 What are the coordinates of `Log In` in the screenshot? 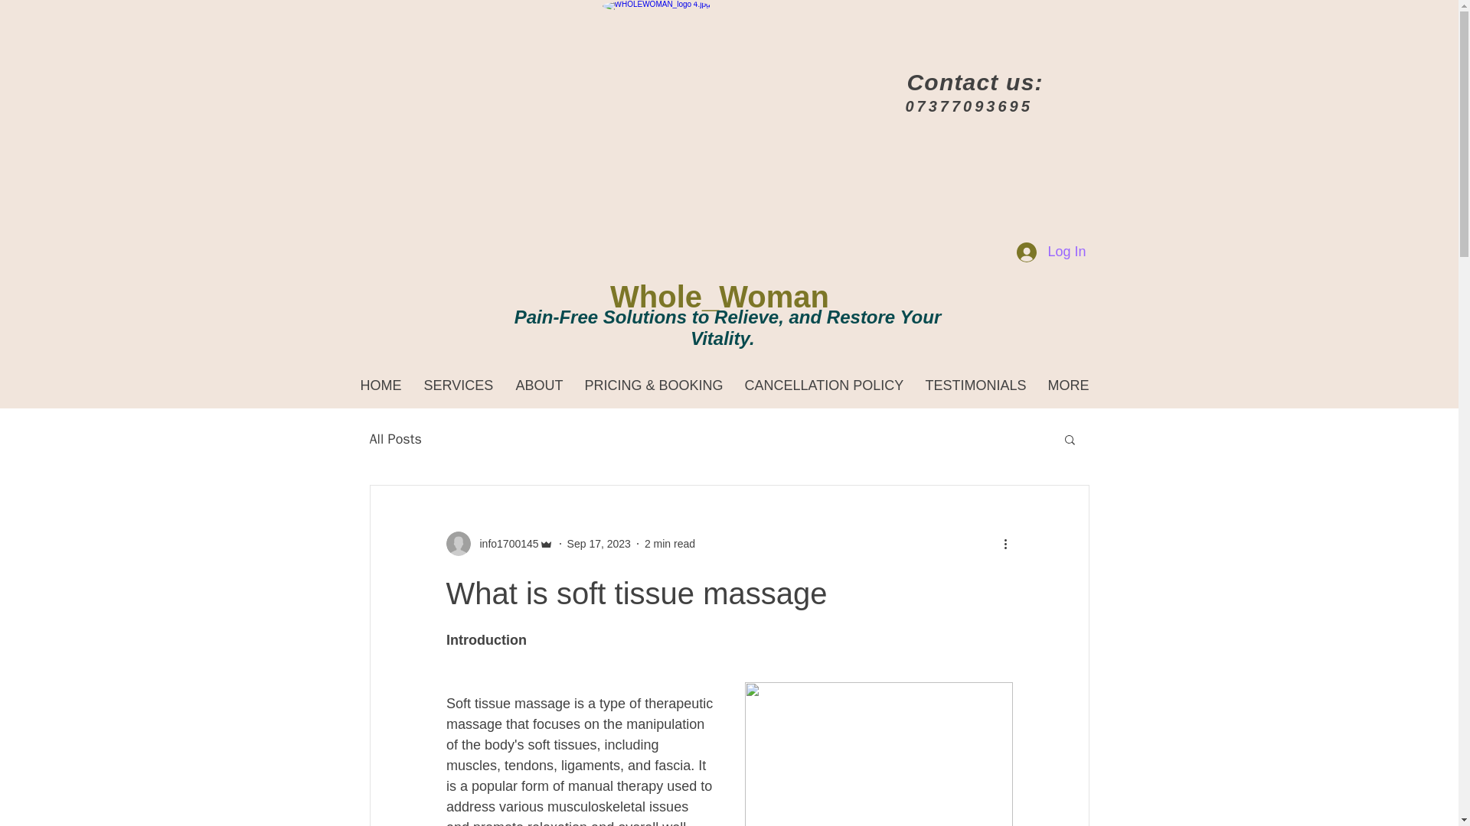 It's located at (1050, 252).